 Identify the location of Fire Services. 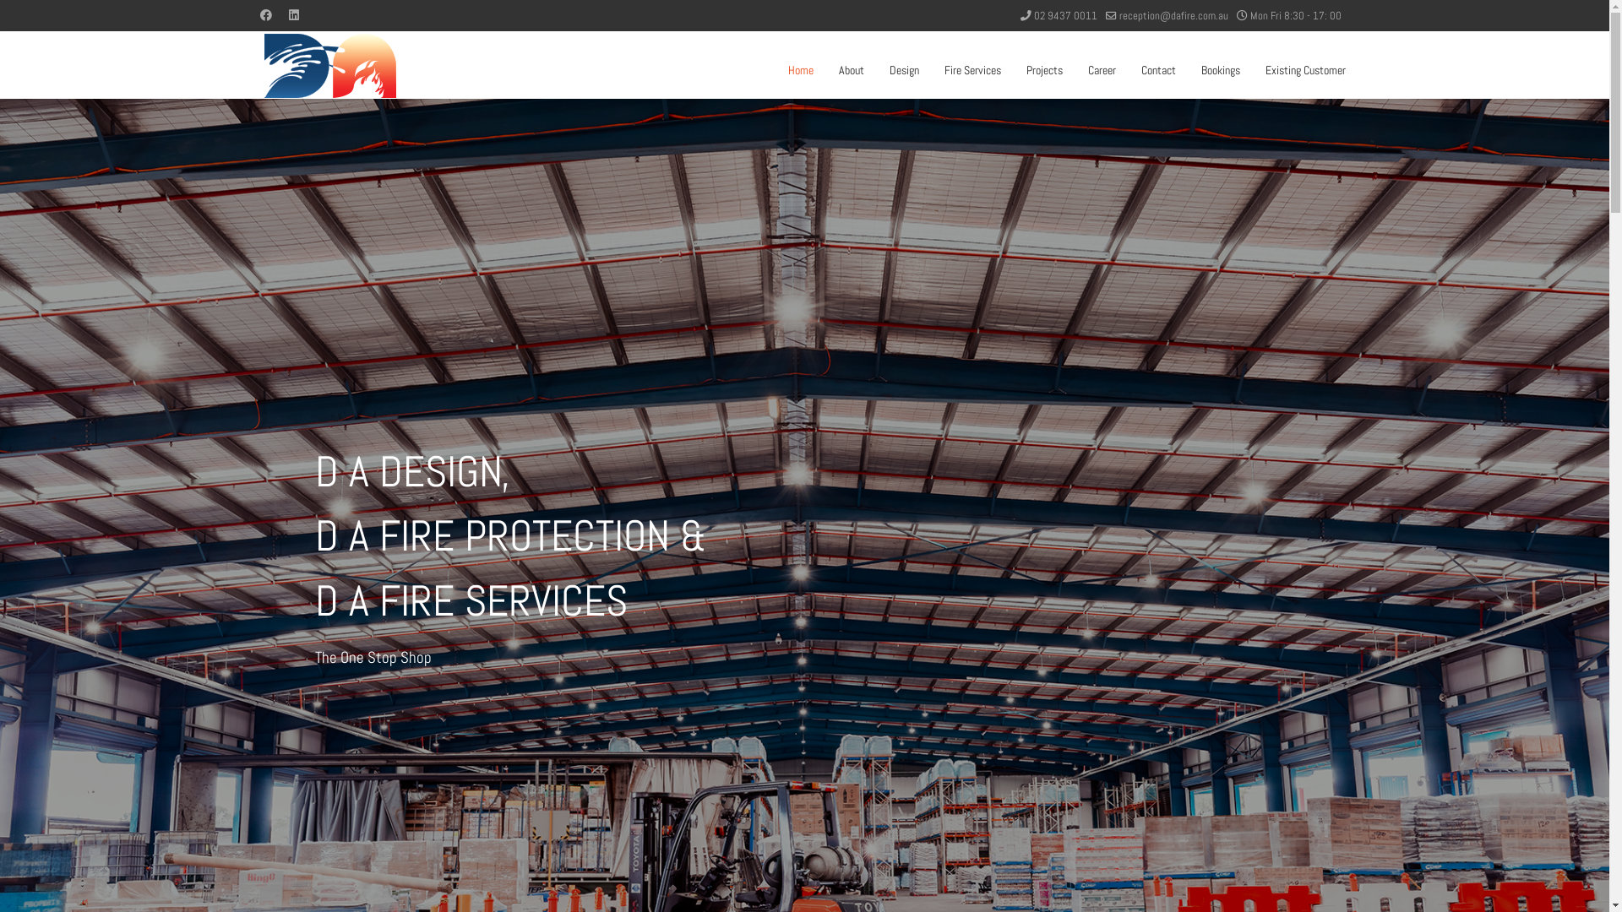
(972, 70).